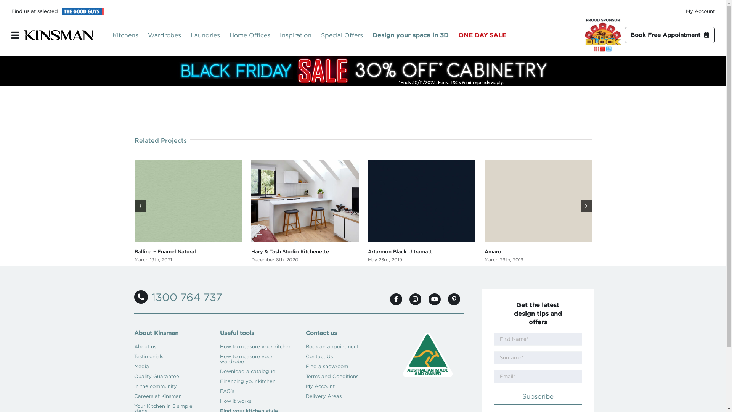  I want to click on Quality Guarantee, so click(170, 377).